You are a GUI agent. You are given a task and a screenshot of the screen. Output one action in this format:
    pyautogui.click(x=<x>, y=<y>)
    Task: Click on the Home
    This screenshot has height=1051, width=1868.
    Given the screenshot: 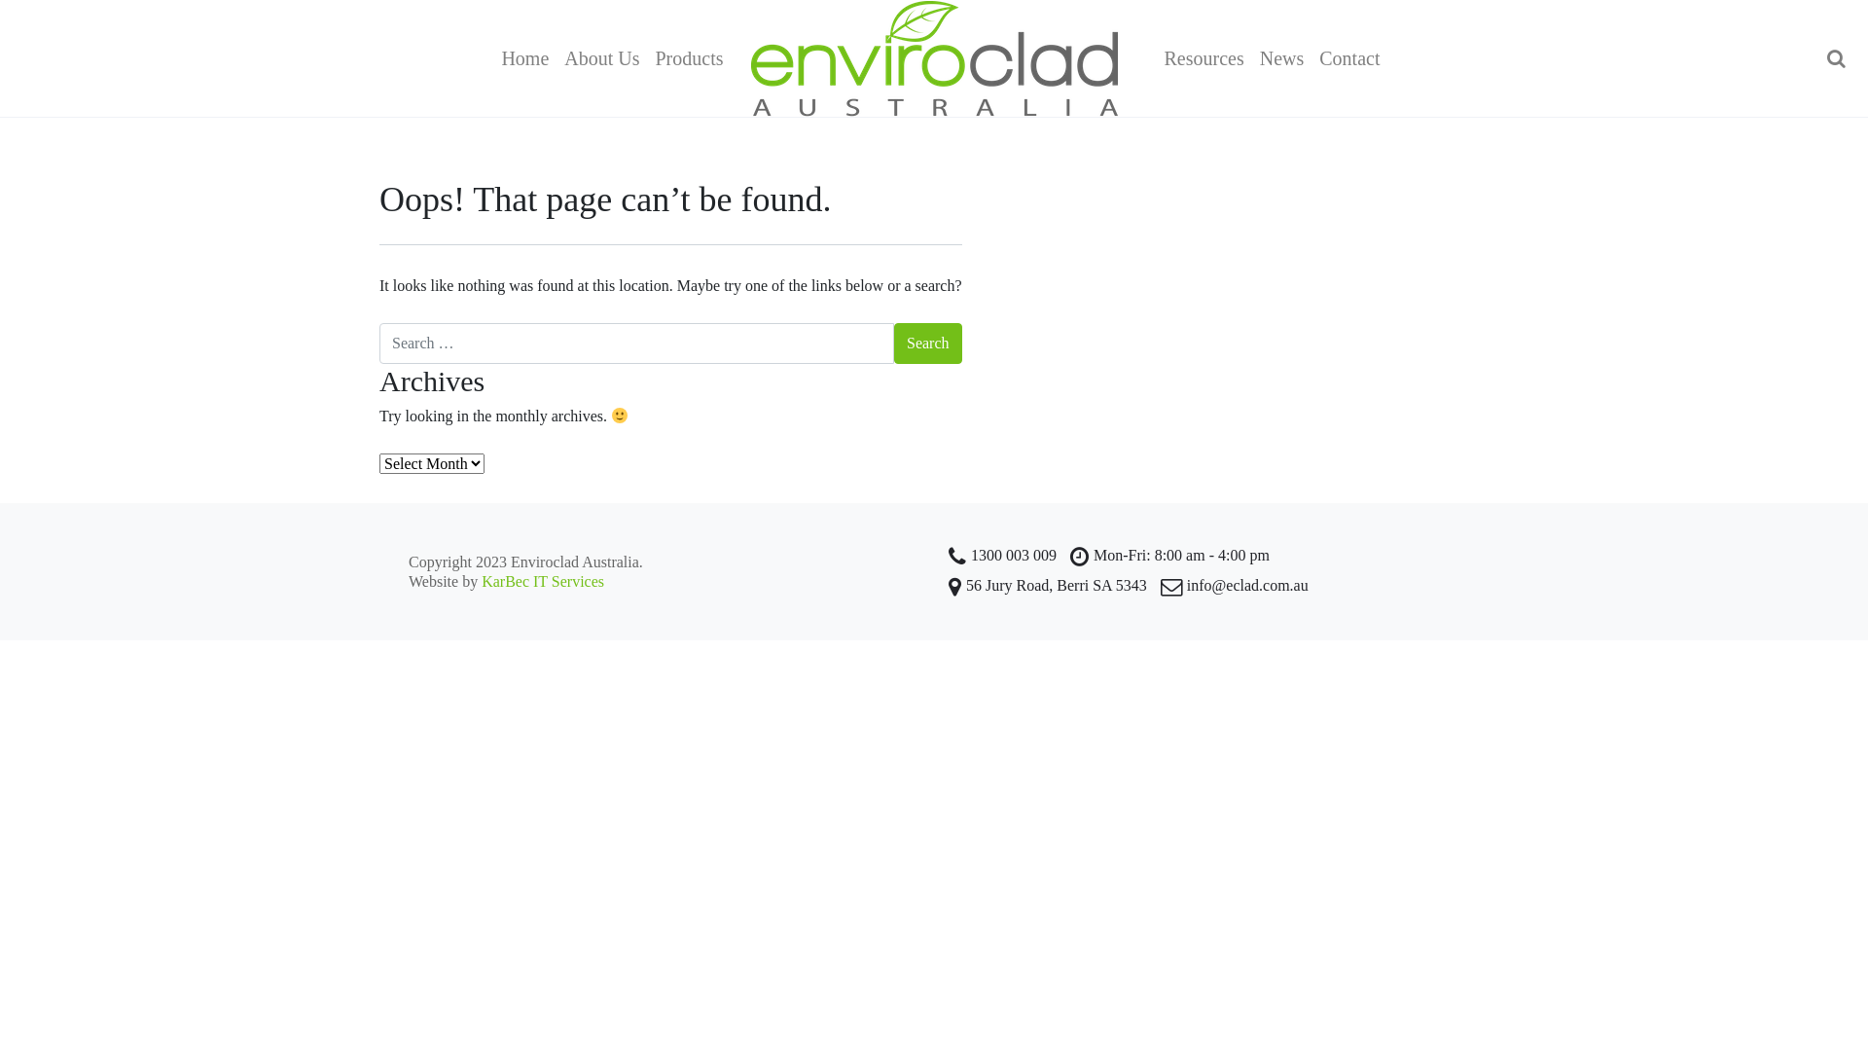 What is the action you would take?
    pyautogui.click(x=524, y=58)
    